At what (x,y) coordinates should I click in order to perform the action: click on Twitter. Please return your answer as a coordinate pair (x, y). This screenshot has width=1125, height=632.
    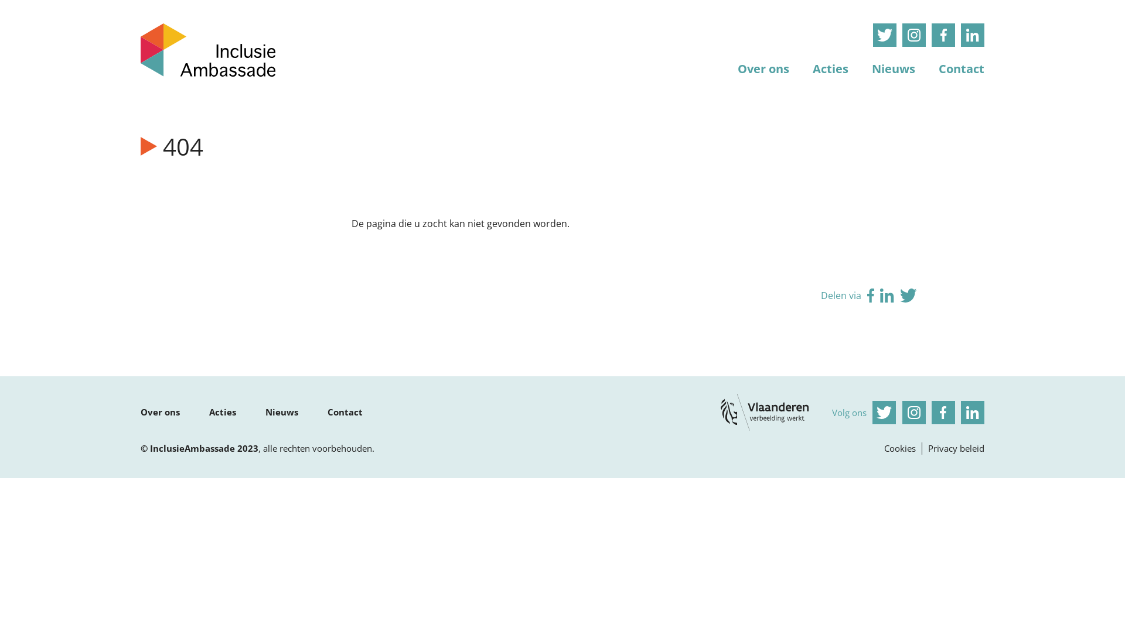
    Looking at the image, I should click on (884, 413).